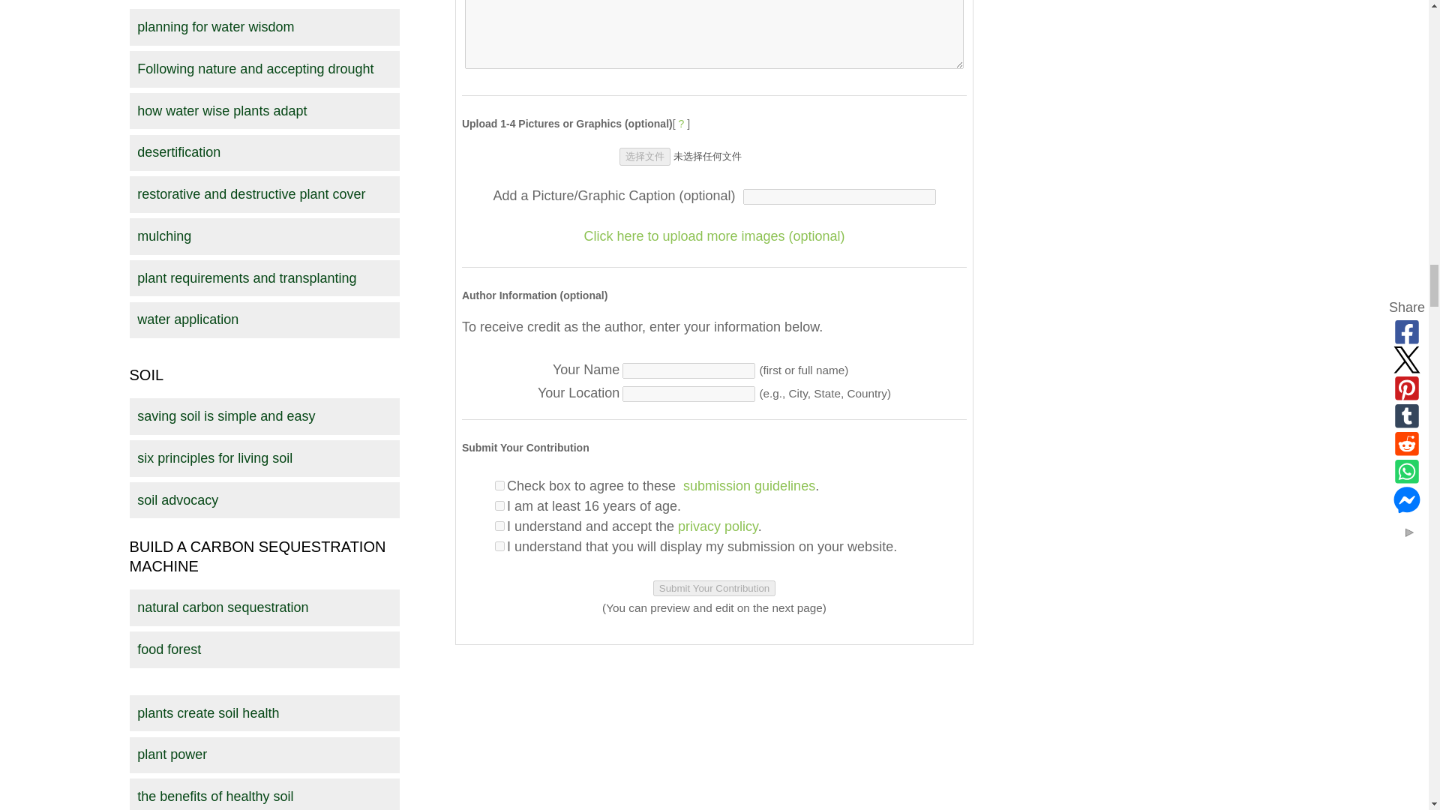  What do you see at coordinates (499, 546) in the screenshot?
I see `1` at bounding box center [499, 546].